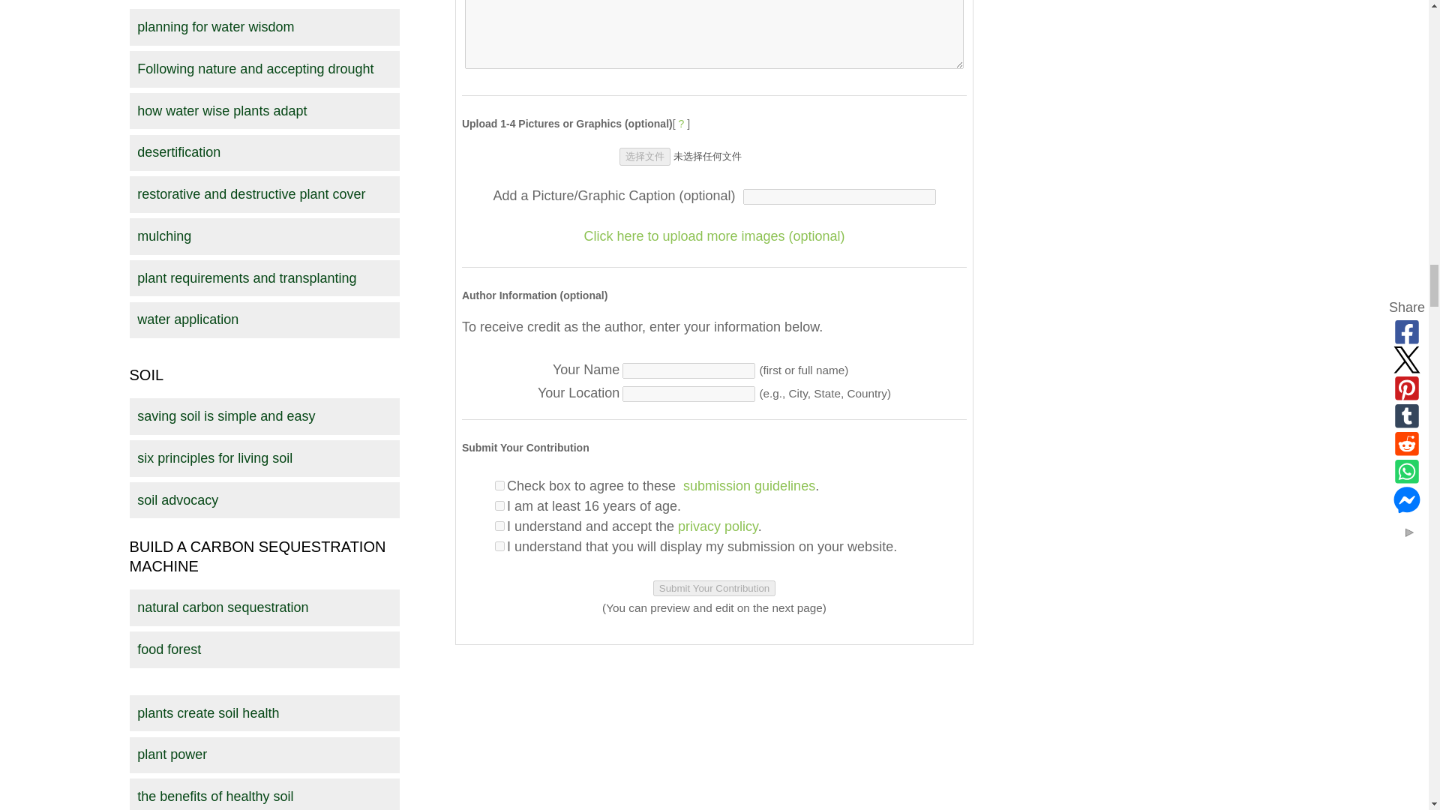  What do you see at coordinates (499, 546) in the screenshot?
I see `1` at bounding box center [499, 546].